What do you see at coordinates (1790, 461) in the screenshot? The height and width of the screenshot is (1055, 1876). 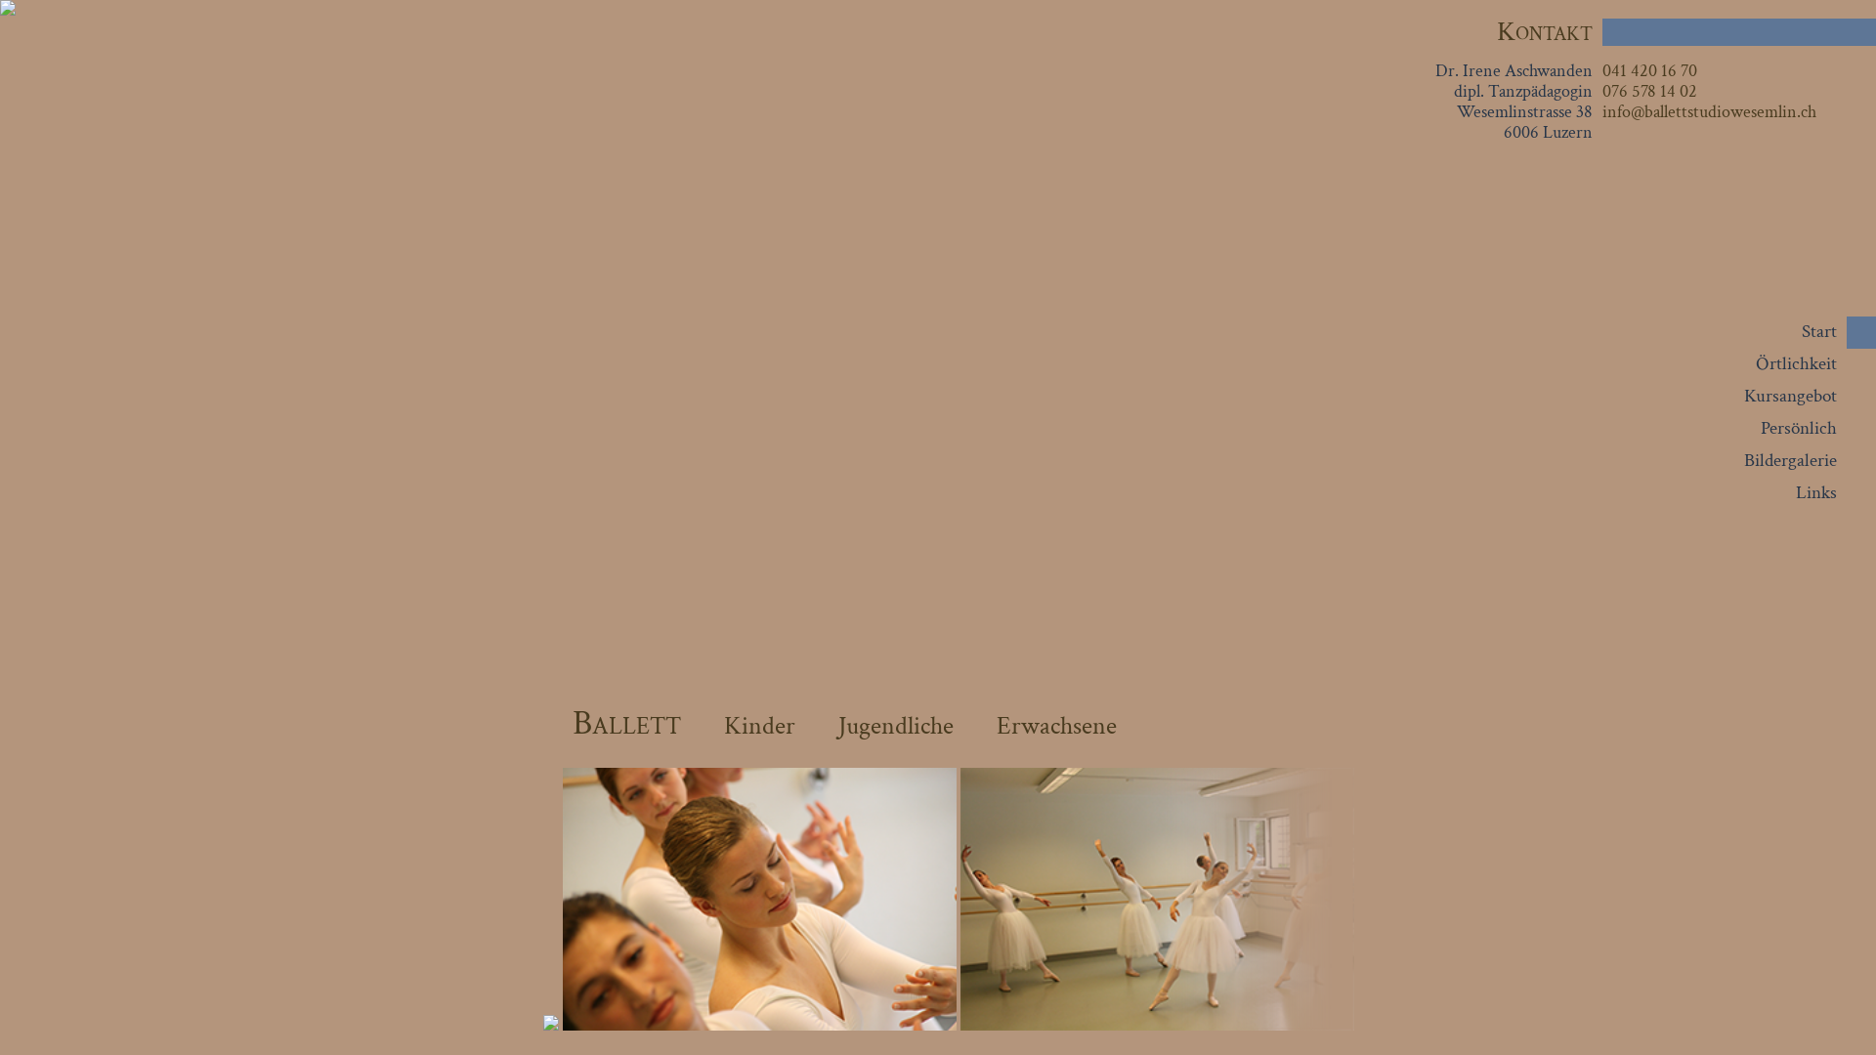 I see `Bildergalerie` at bounding box center [1790, 461].